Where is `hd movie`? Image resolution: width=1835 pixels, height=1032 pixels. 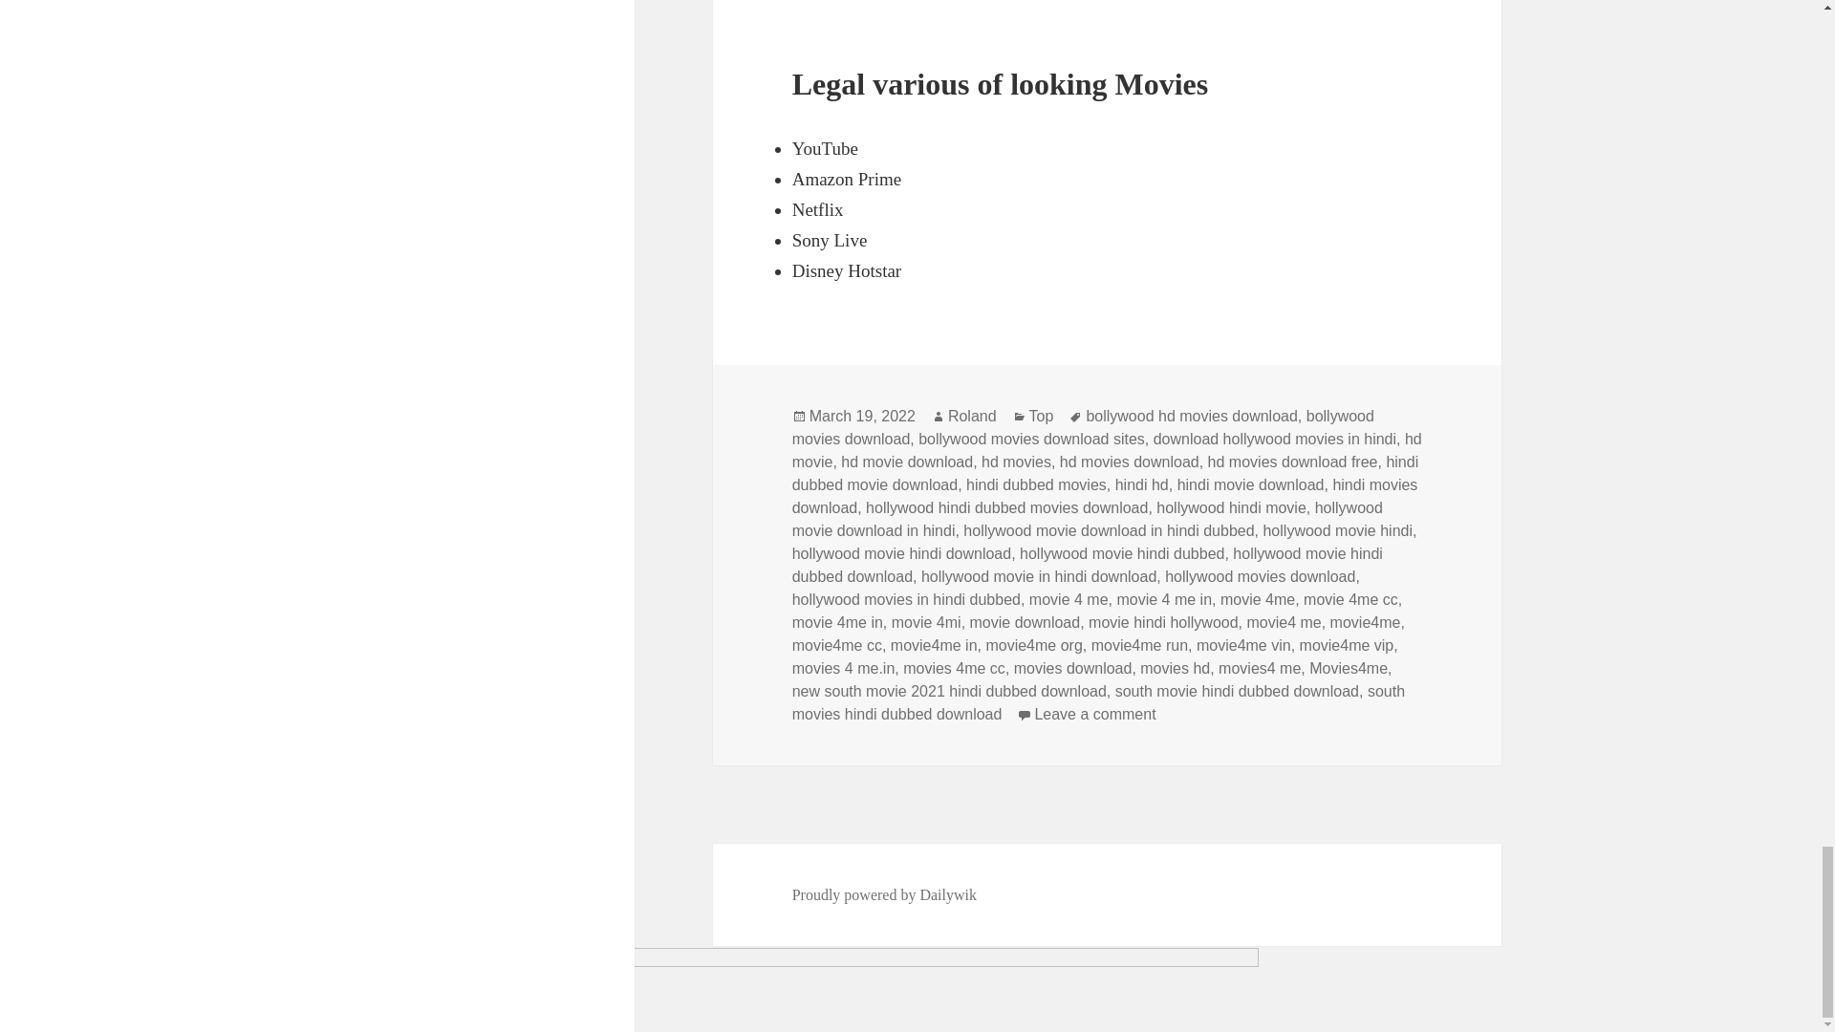
hd movie is located at coordinates (1107, 451).